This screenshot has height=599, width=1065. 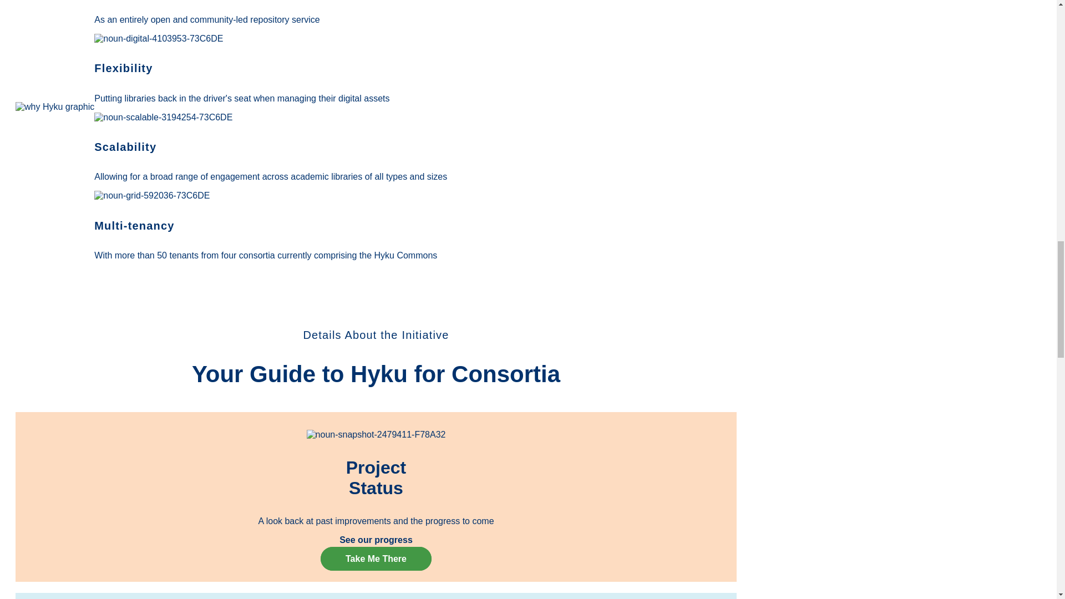 I want to click on noun-snapshot-2479411-F78A32, so click(x=376, y=435).